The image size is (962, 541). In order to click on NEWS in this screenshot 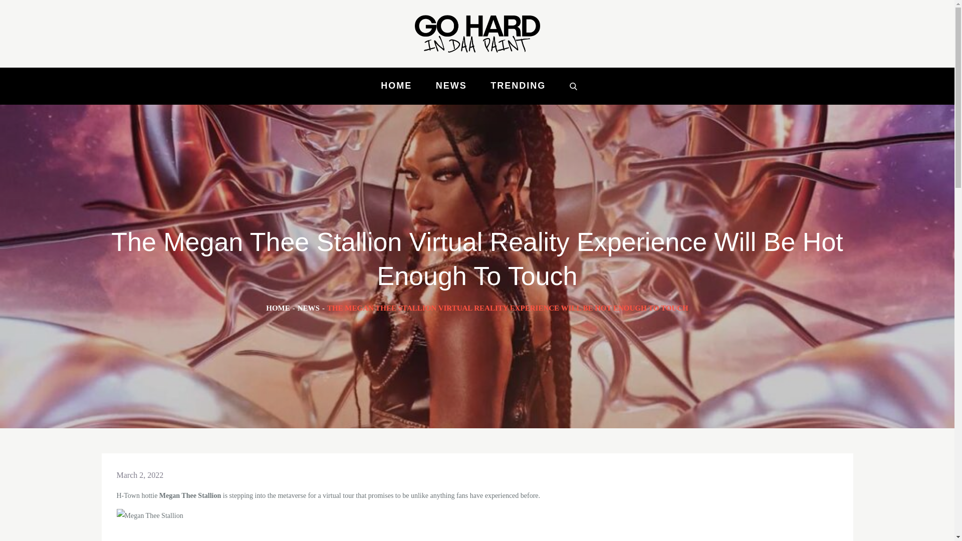, I will do `click(451, 86)`.